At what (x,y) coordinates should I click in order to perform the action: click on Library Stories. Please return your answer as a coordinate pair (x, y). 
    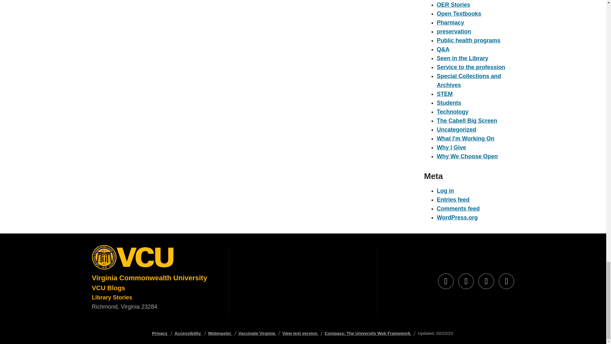
    Looking at the image, I should click on (112, 297).